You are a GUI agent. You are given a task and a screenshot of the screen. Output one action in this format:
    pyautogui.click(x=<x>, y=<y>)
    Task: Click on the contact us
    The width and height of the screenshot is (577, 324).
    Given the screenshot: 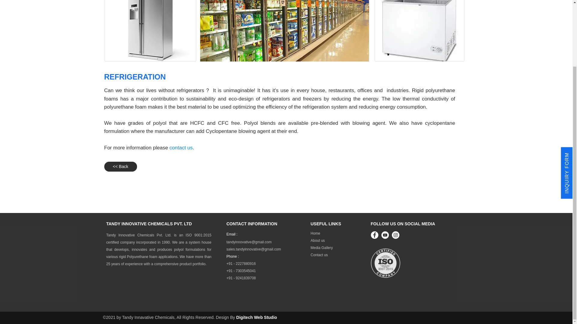 What is the action you would take?
    pyautogui.click(x=181, y=148)
    